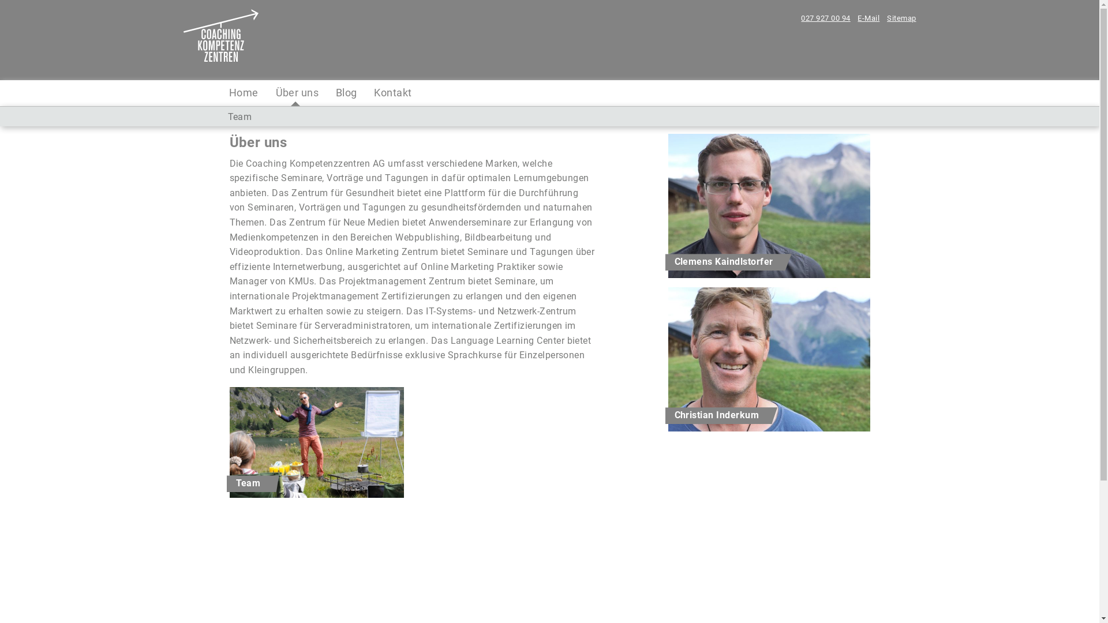 Image resolution: width=1108 pixels, height=623 pixels. Describe the element at coordinates (245, 93) in the screenshot. I see `Home` at that location.